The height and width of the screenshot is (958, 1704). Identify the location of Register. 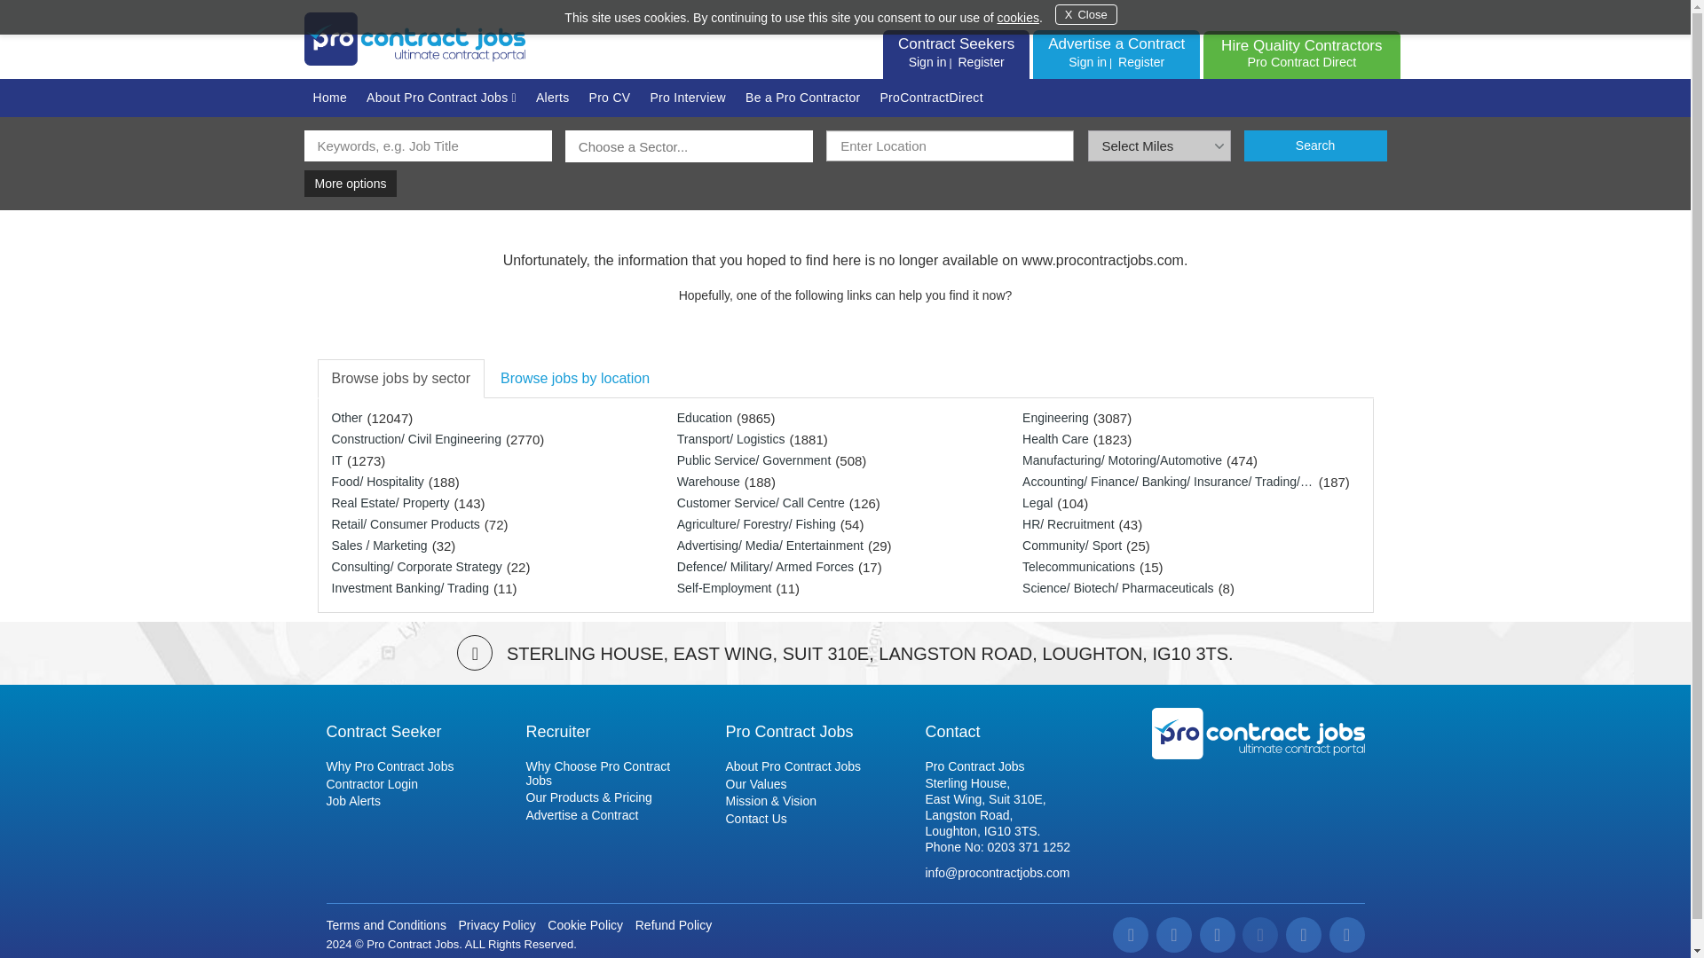
(1141, 61).